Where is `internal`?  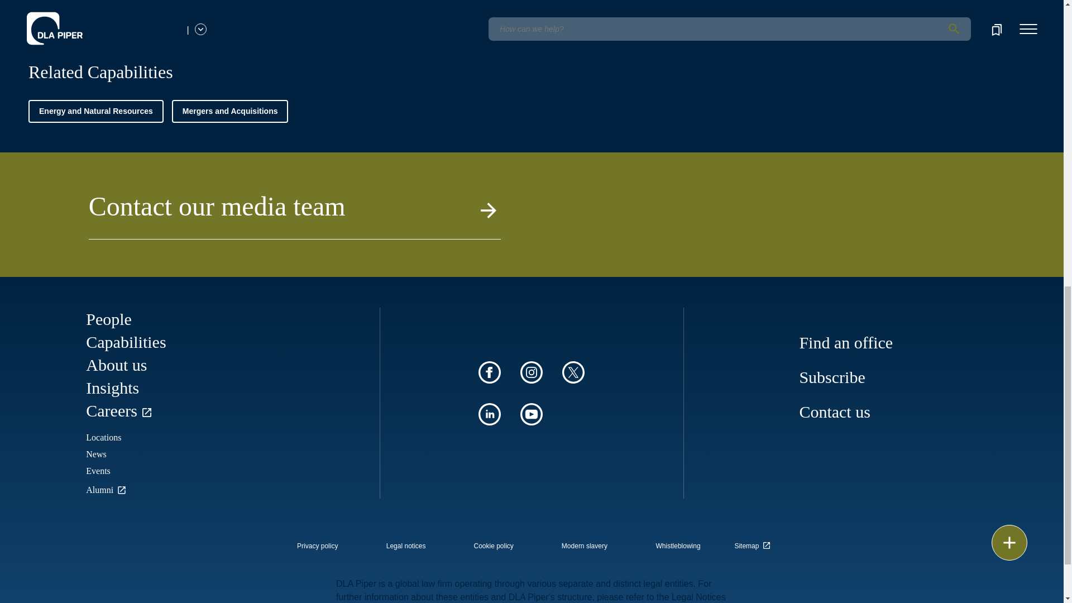
internal is located at coordinates (585, 546).